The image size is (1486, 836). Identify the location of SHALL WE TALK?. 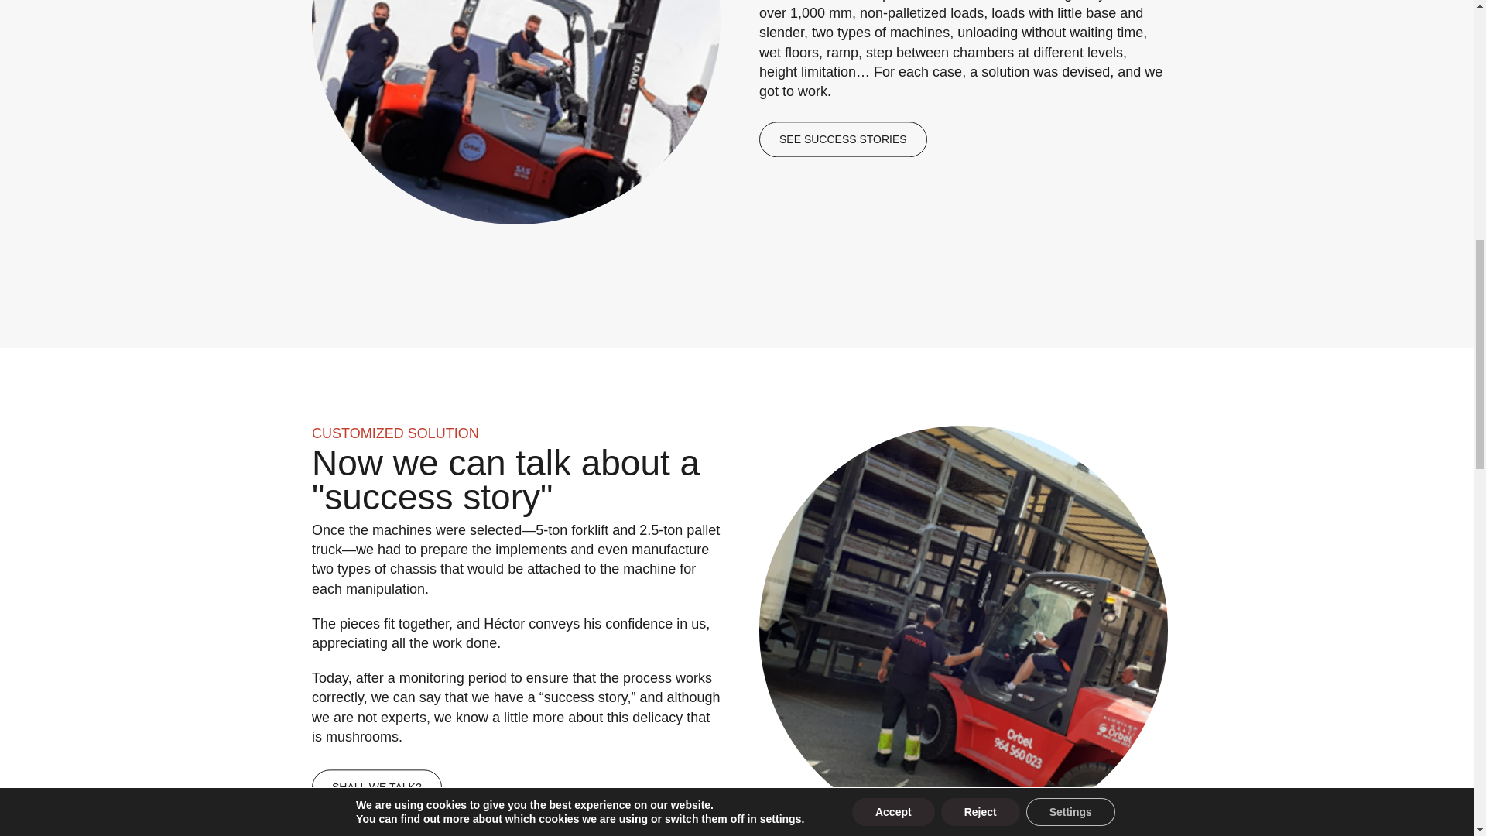
(376, 786).